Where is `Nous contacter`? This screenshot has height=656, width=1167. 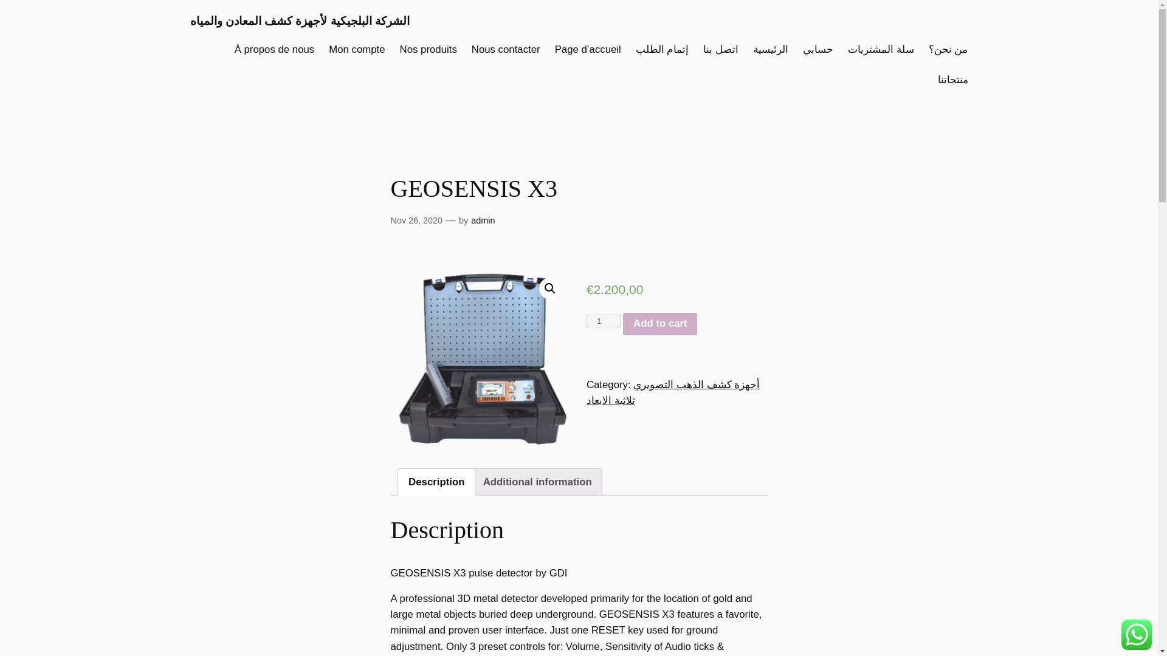
Nous contacter is located at coordinates (506, 50).